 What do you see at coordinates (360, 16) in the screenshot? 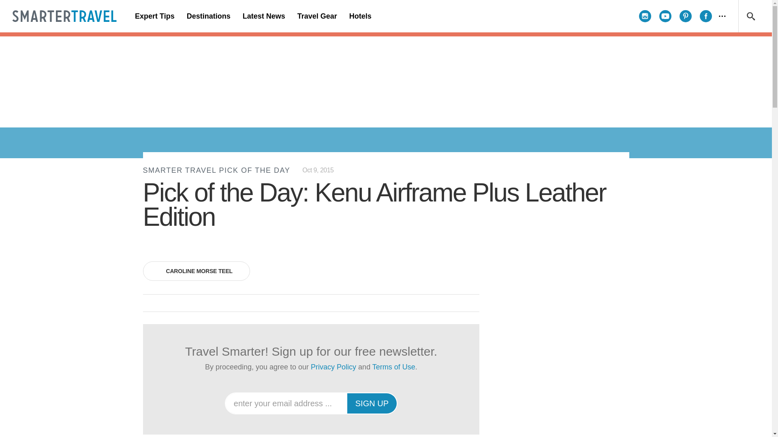
I see `Hotels` at bounding box center [360, 16].